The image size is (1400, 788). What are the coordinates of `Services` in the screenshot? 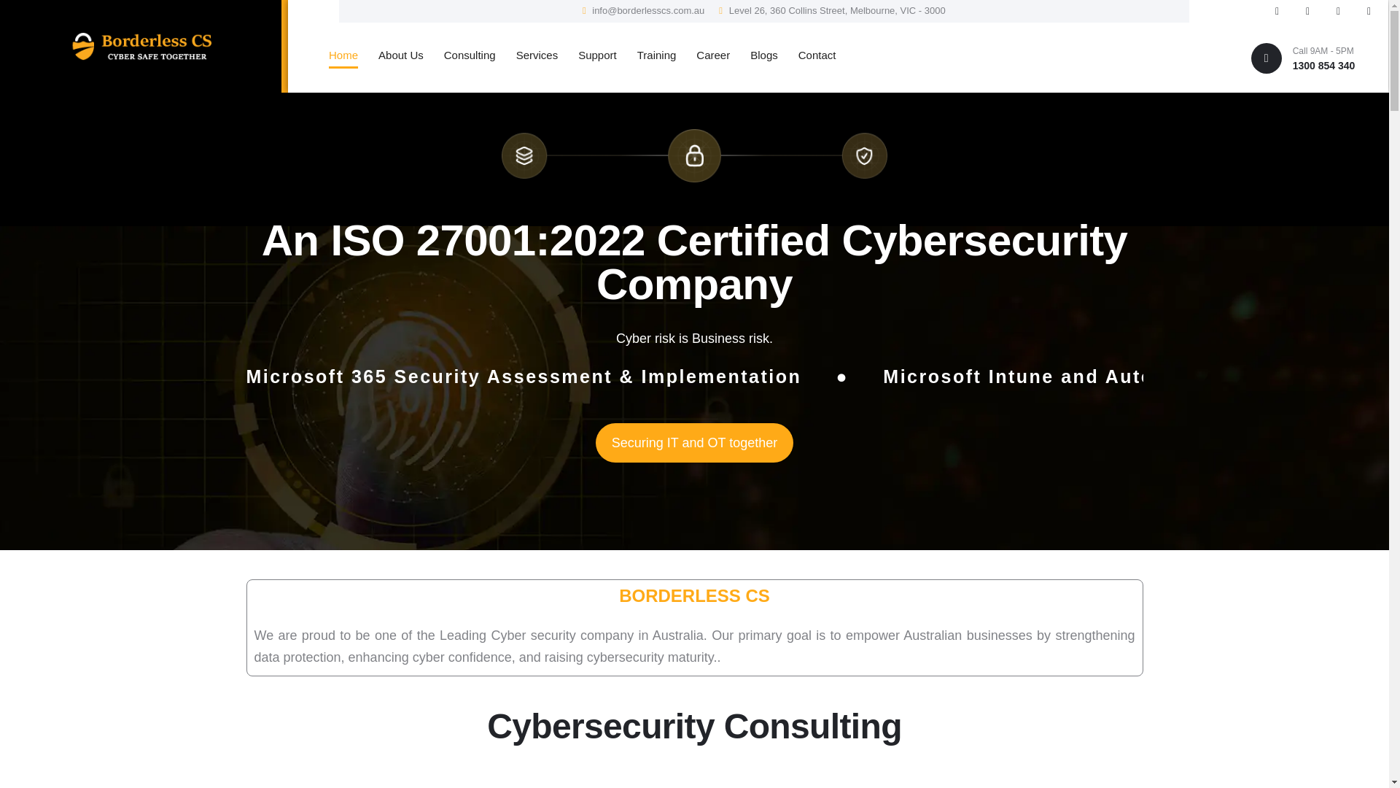 It's located at (531, 54).